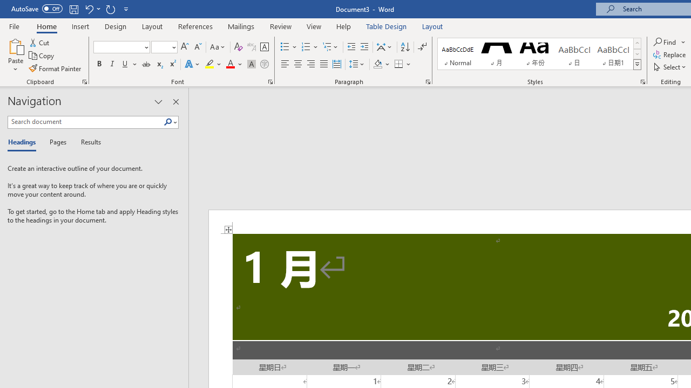  Describe the element at coordinates (121, 47) in the screenshot. I see `Font` at that location.